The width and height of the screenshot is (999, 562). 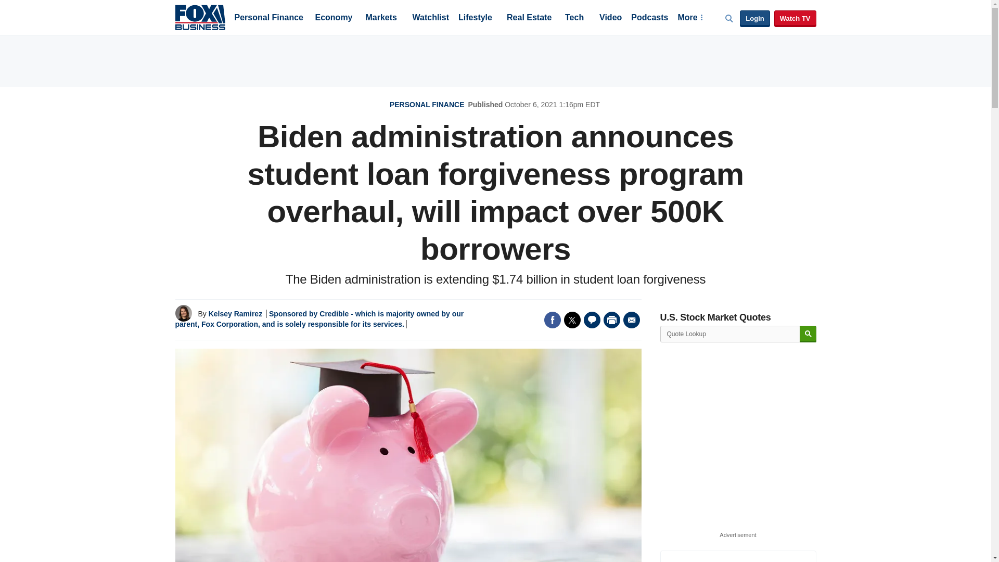 I want to click on Lifestyle, so click(x=476, y=18).